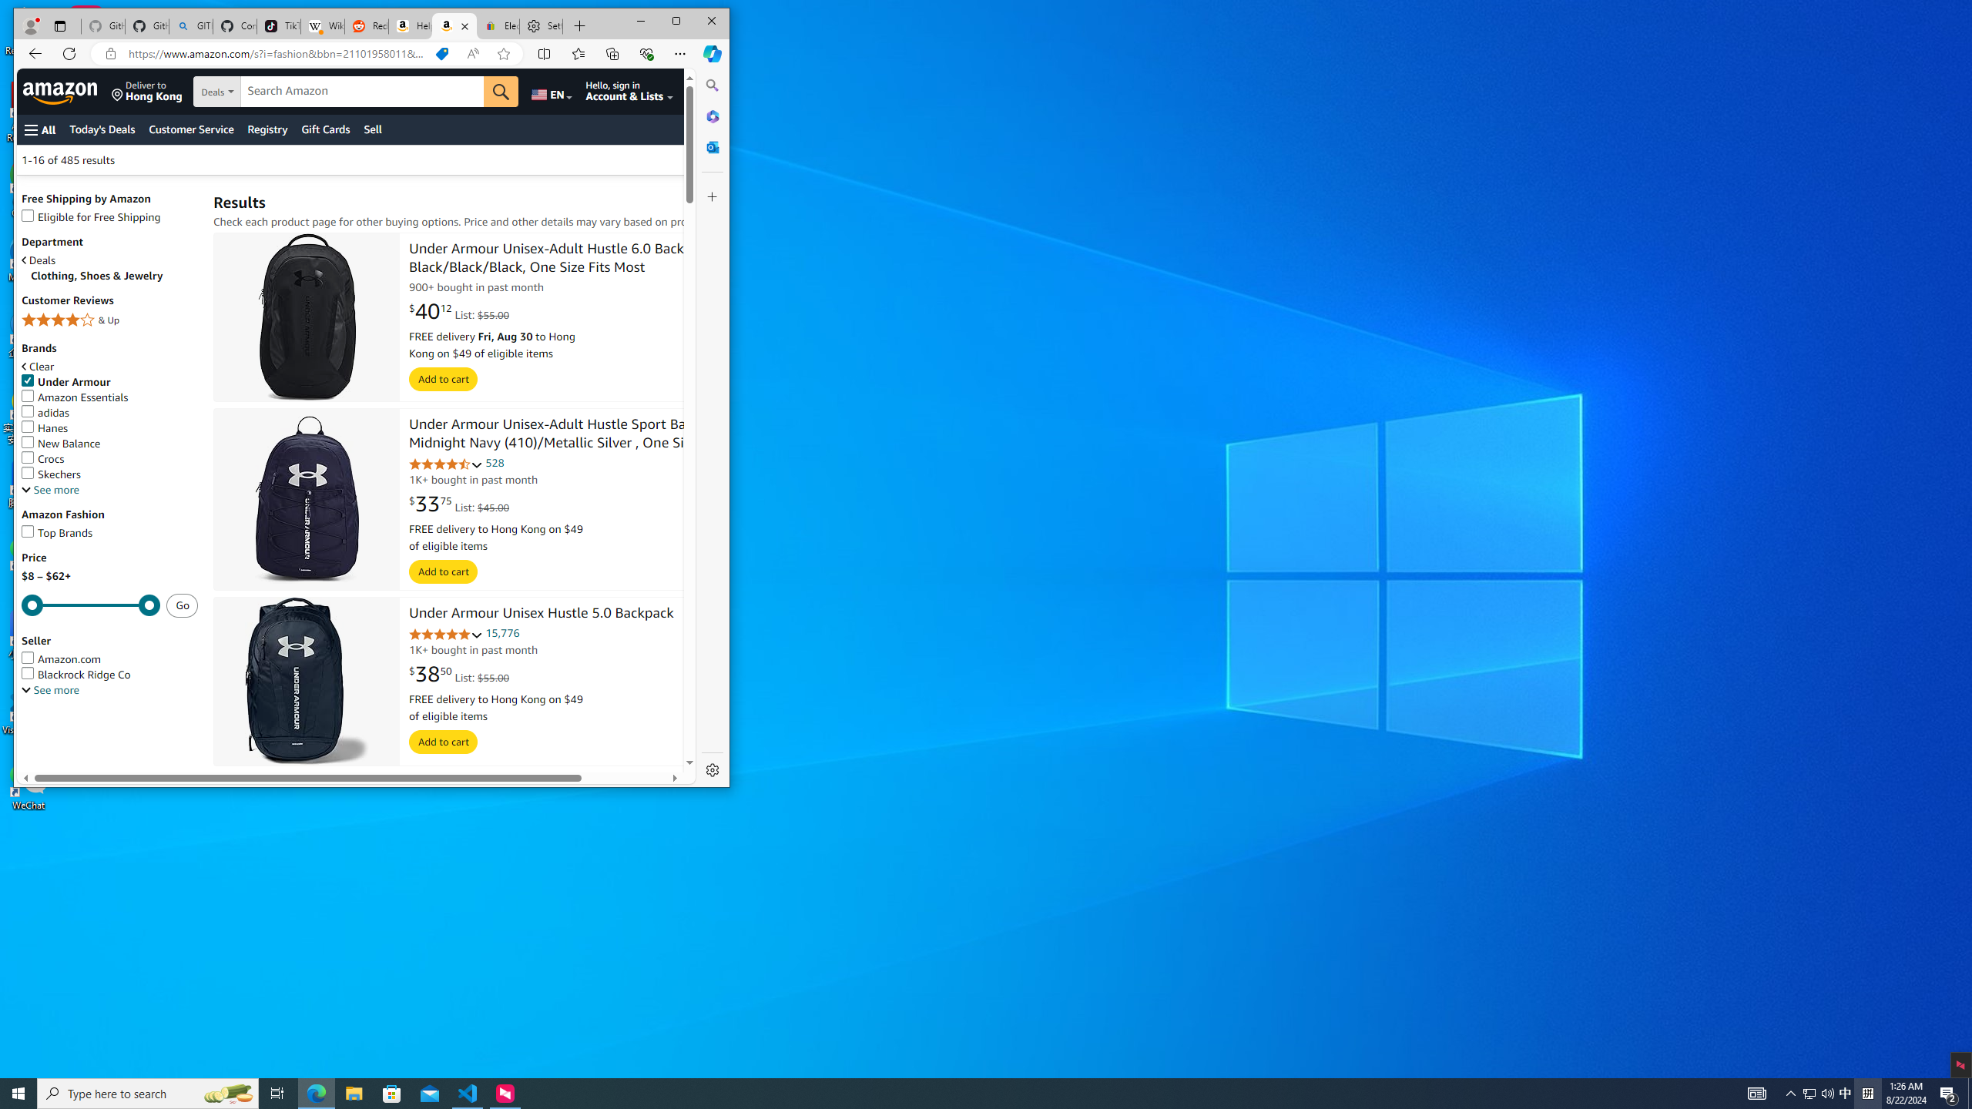 The width and height of the screenshot is (1972, 1109). I want to click on Clear, so click(39, 367).